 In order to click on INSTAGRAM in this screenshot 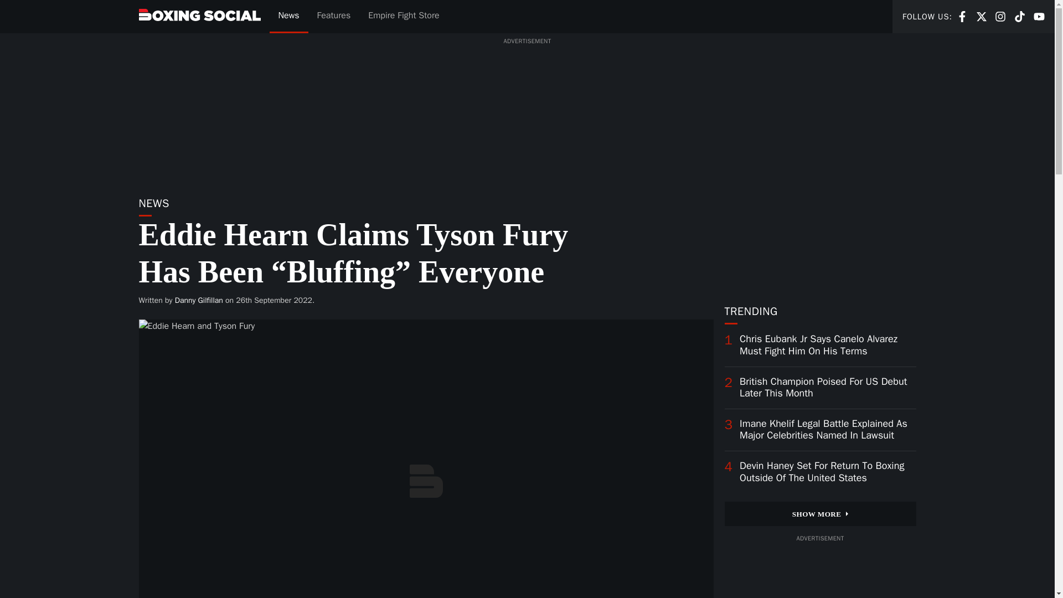, I will do `click(288, 17)`.